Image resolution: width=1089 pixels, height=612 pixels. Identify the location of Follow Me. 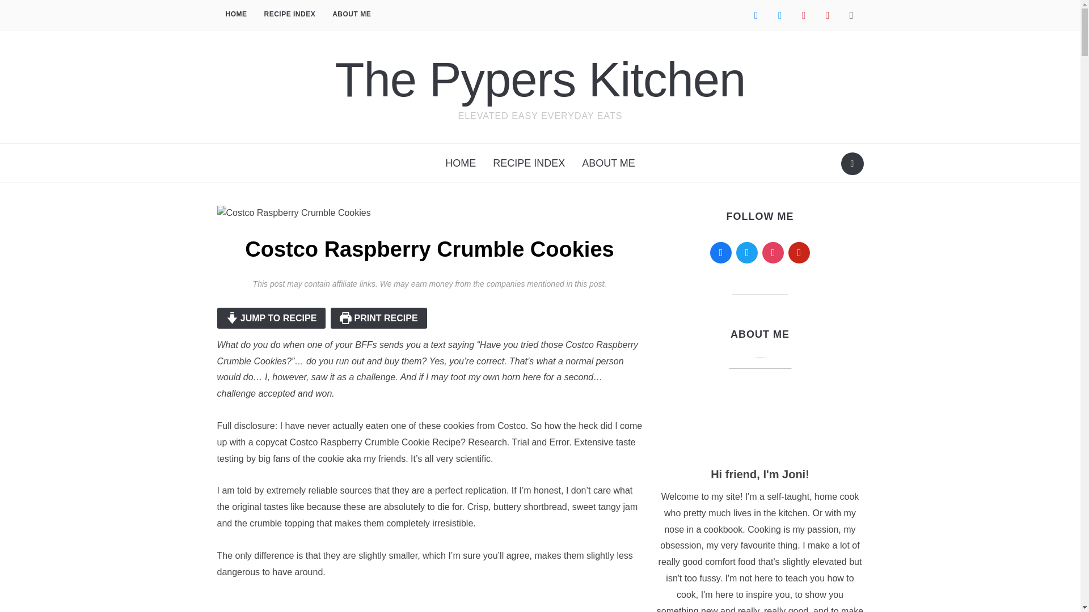
(779, 15).